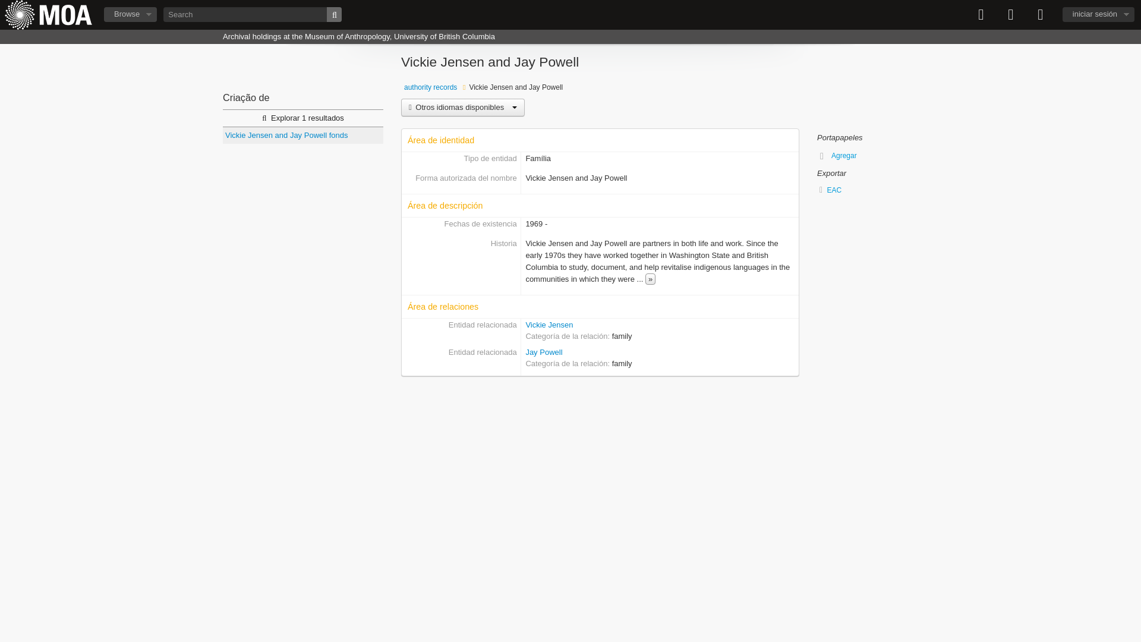 The width and height of the screenshot is (1141, 642). I want to click on Browse, so click(130, 14).